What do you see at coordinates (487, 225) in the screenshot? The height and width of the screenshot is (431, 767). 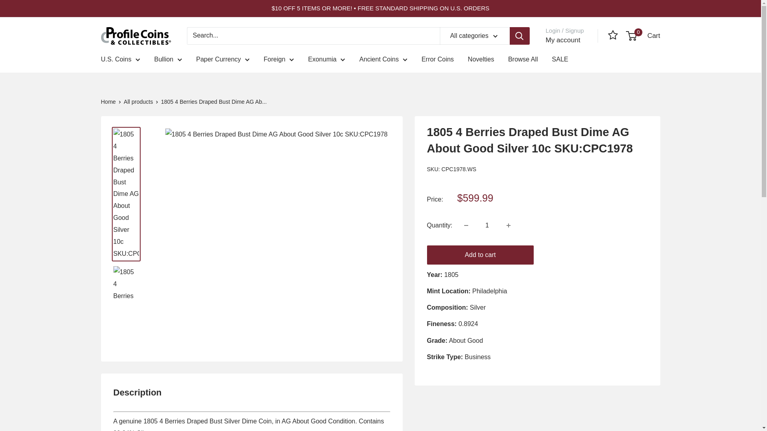 I see `1` at bounding box center [487, 225].